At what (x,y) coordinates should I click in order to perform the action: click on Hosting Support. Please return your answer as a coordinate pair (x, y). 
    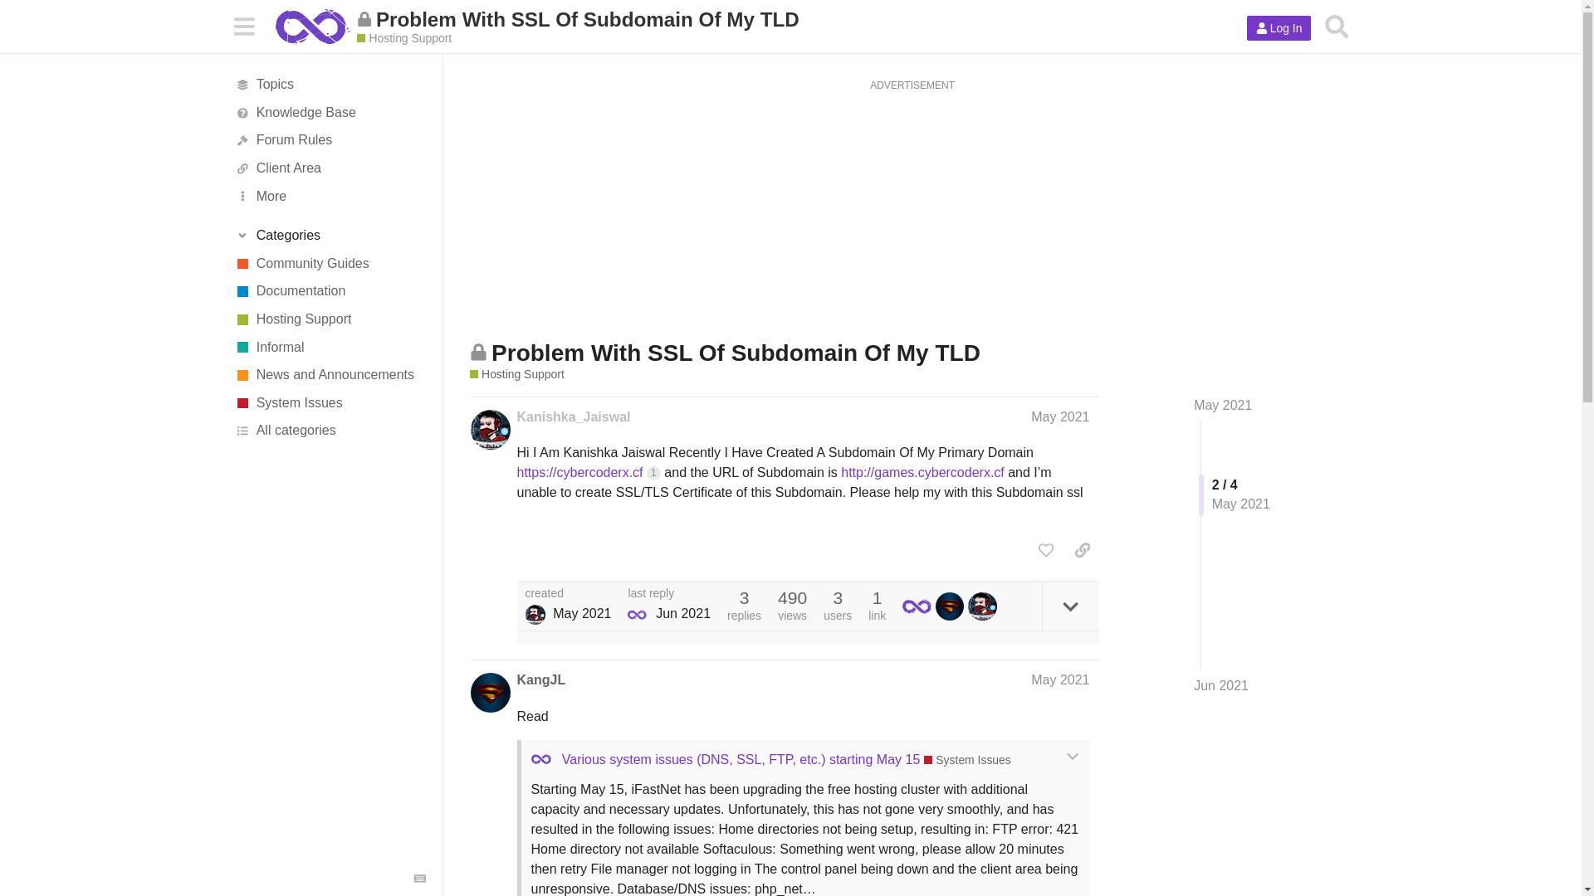
    Looking at the image, I should click on (403, 38).